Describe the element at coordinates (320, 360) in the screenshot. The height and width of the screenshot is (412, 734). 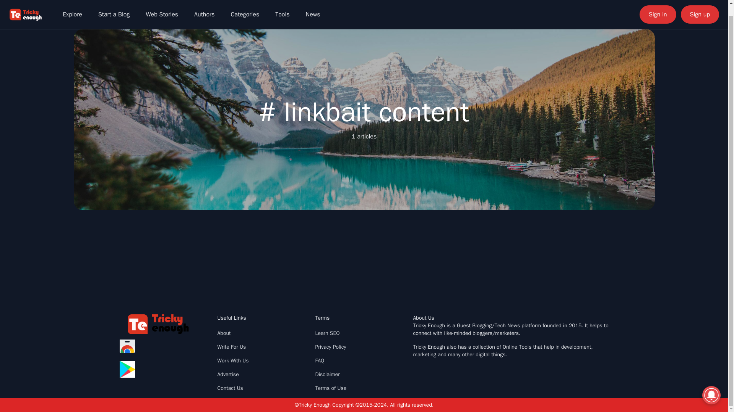
I see `FAQ` at that location.